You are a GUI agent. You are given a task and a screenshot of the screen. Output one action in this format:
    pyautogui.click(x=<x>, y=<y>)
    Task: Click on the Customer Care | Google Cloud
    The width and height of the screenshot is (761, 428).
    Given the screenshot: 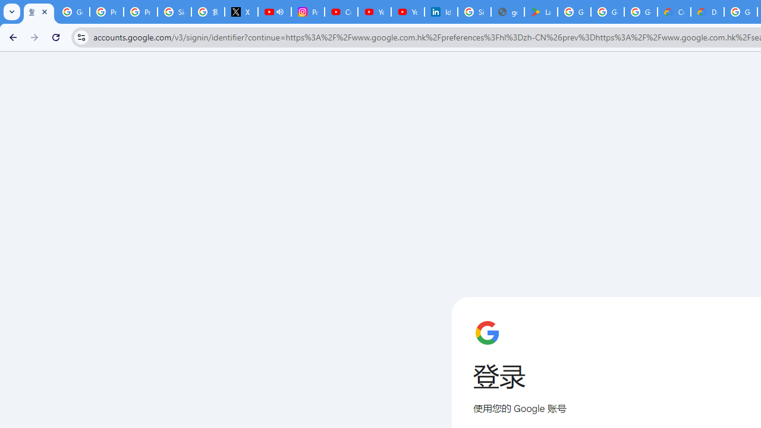 What is the action you would take?
    pyautogui.click(x=674, y=12)
    